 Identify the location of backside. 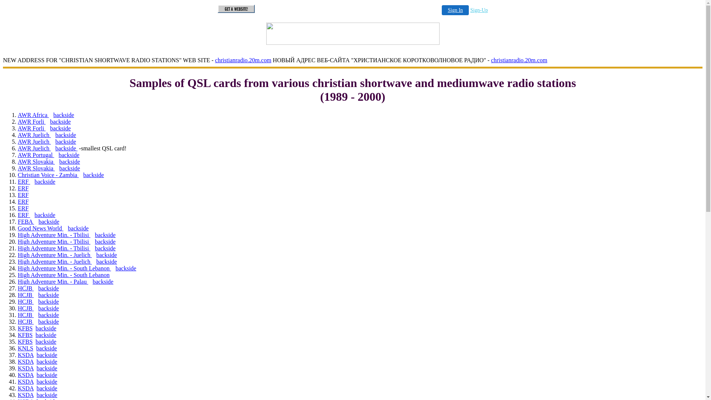
(103, 281).